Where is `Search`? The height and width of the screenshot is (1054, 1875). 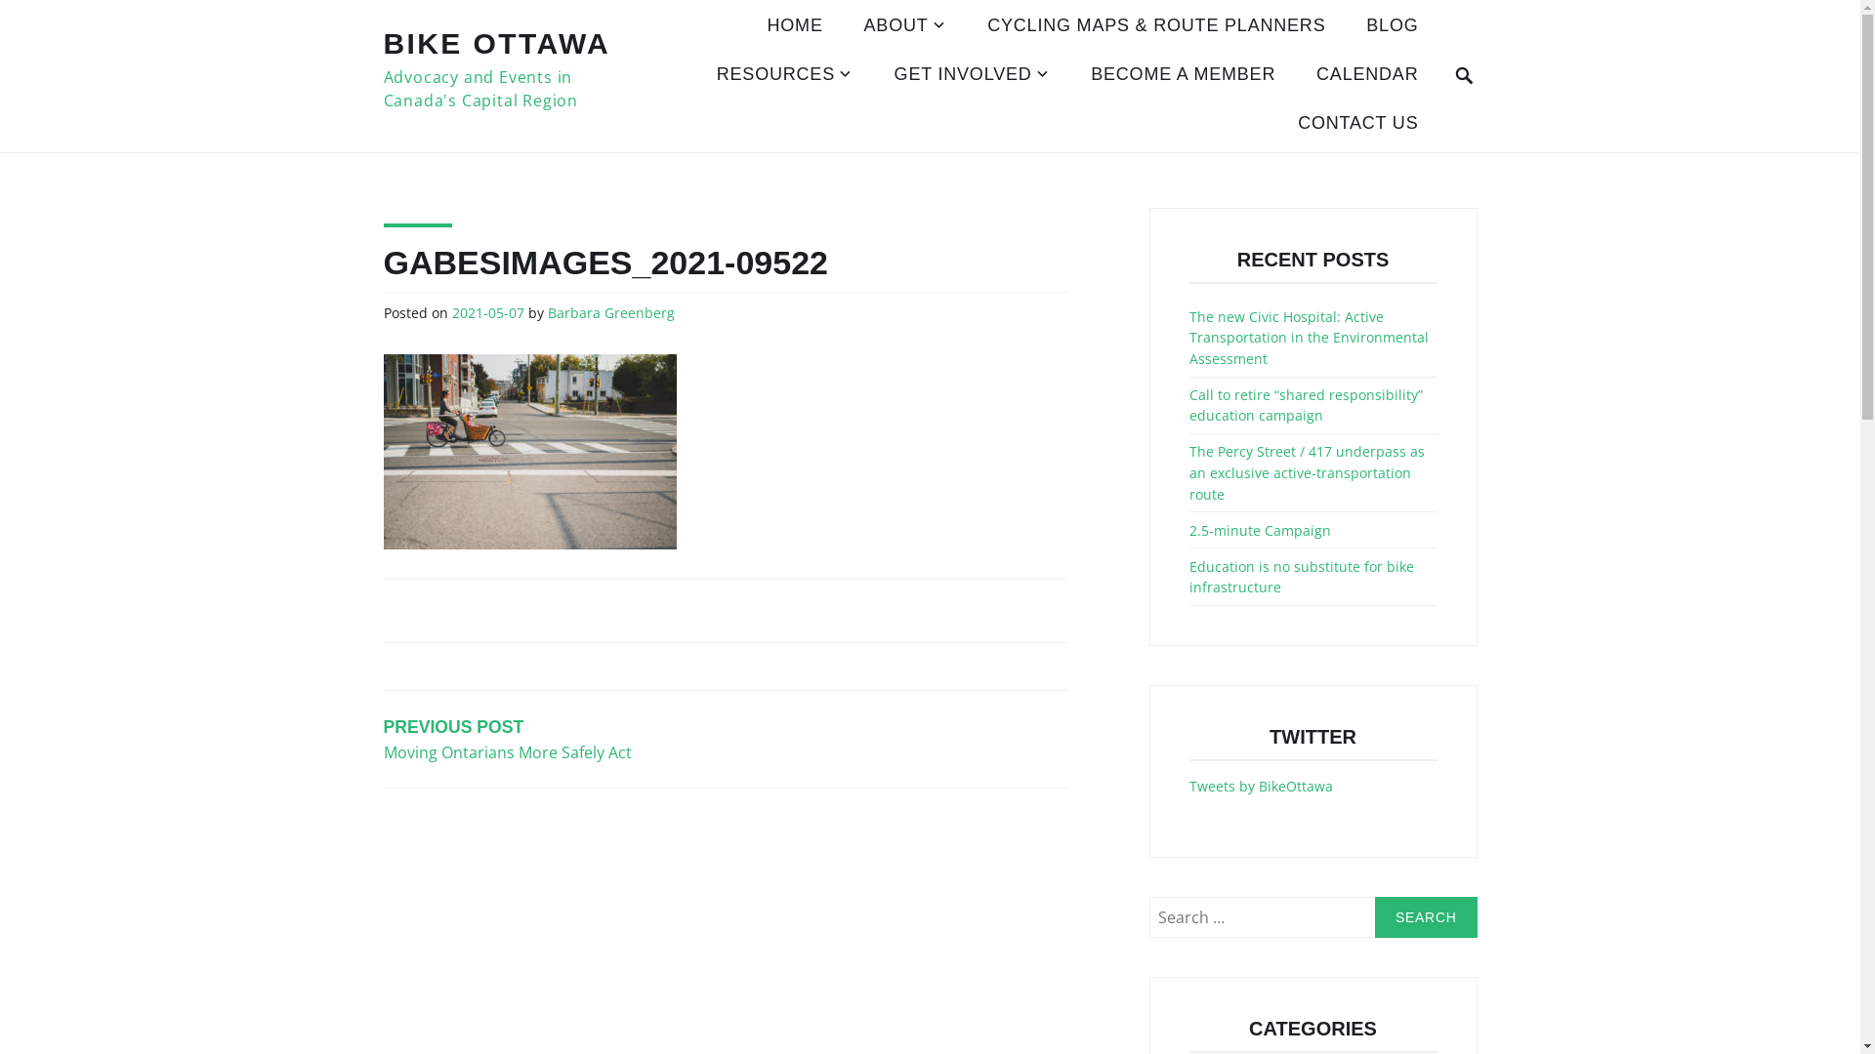
Search is located at coordinates (1426, 917).